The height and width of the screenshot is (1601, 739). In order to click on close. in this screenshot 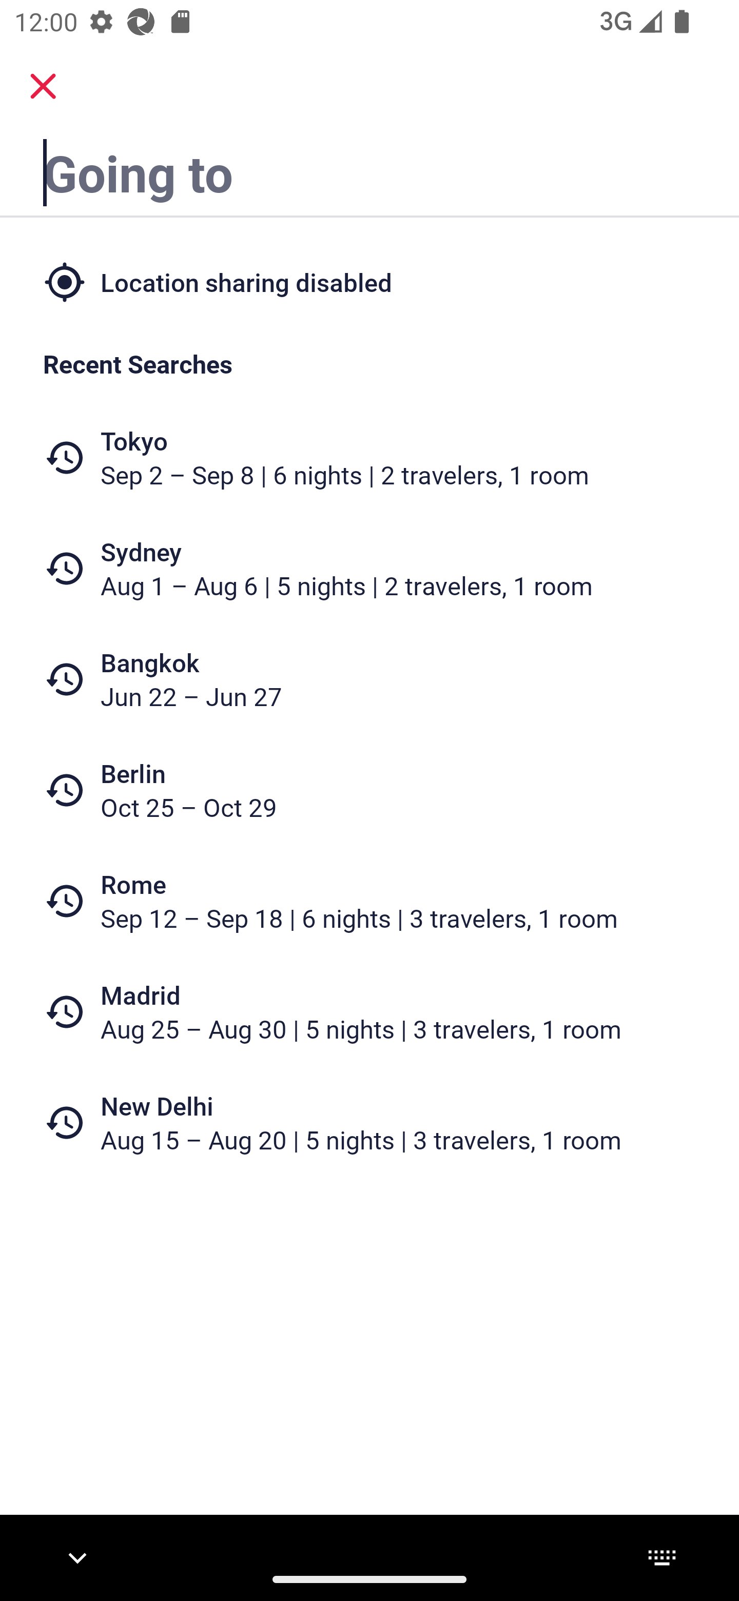, I will do `click(43, 86)`.